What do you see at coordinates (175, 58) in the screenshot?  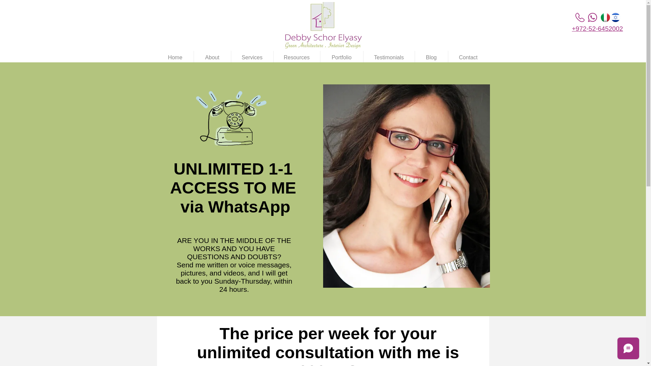 I see `Home` at bounding box center [175, 58].